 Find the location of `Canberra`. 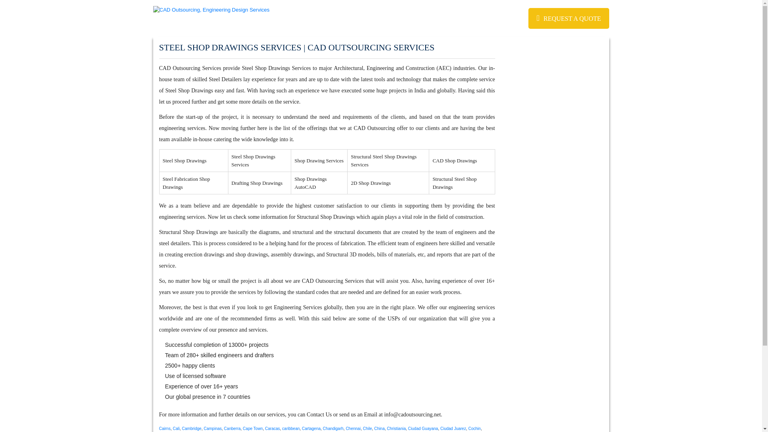

Canberra is located at coordinates (232, 428).